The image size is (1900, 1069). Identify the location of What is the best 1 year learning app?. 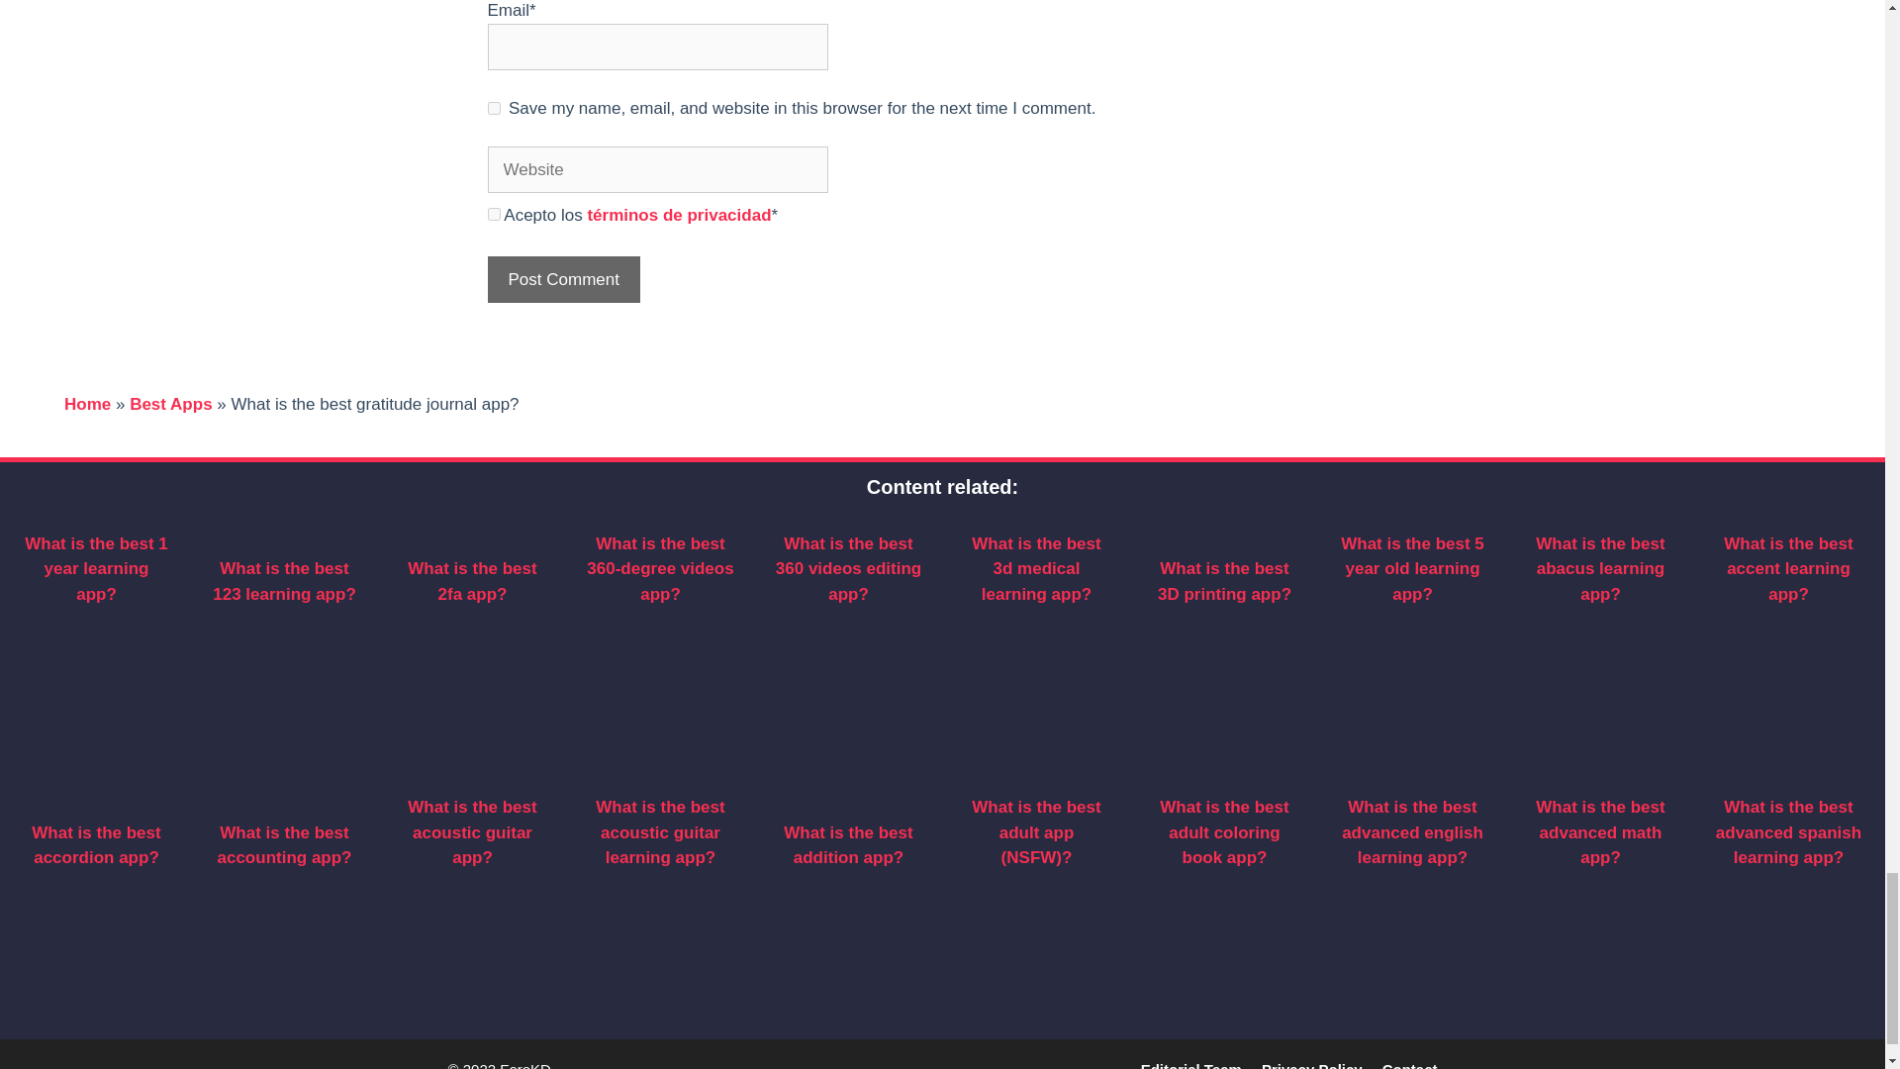
(96, 569).